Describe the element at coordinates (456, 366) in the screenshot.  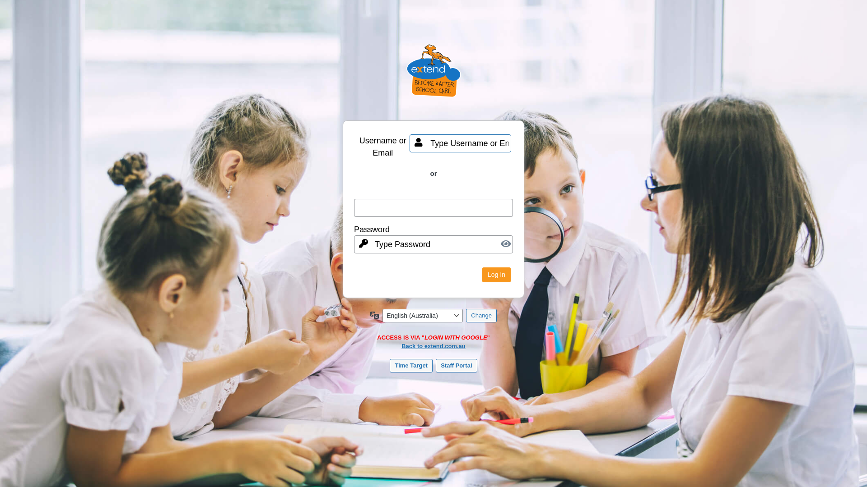
I see `Staff Portal` at that location.